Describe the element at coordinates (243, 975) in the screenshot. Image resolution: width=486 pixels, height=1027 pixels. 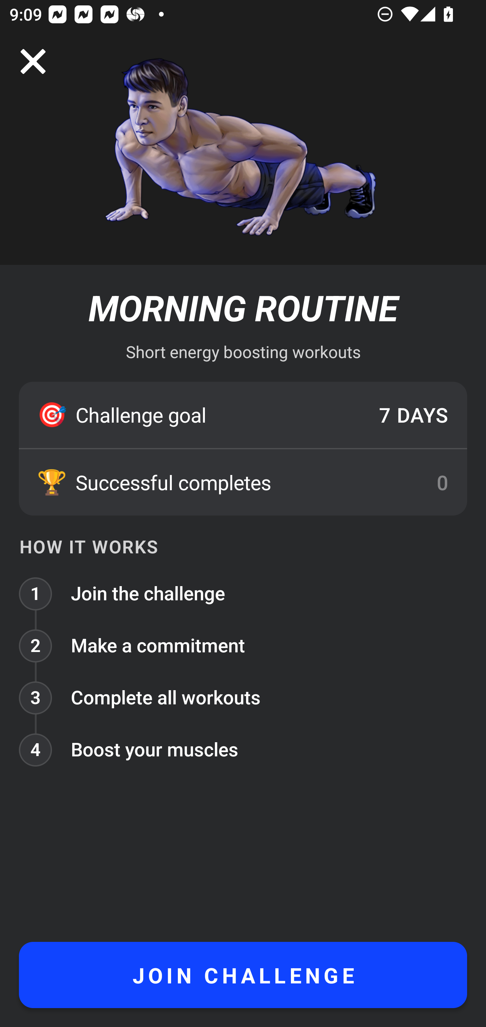
I see `JOIN CHALLENGE` at that location.